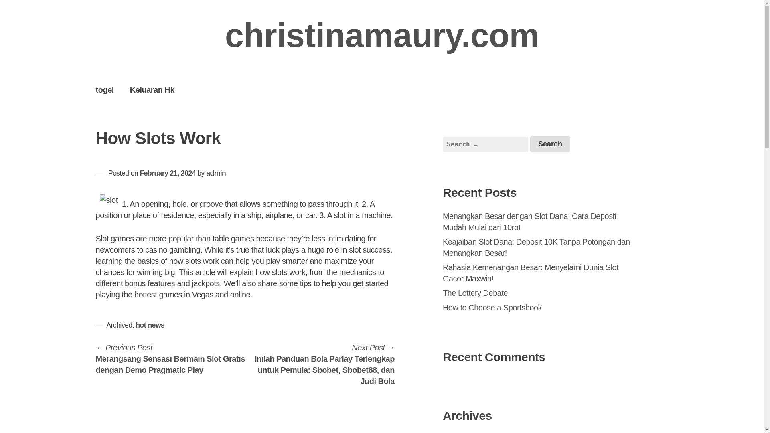 The height and width of the screenshot is (433, 770). I want to click on Rahasia Kemenangan Besar: Menyelami Dunia Slot Gacor Maxwin!, so click(530, 273).